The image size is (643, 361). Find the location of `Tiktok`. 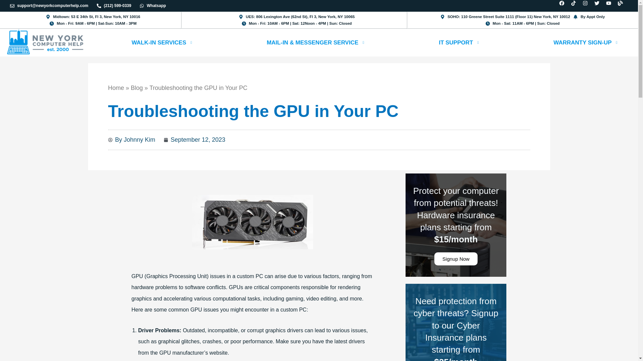

Tiktok is located at coordinates (576, 6).